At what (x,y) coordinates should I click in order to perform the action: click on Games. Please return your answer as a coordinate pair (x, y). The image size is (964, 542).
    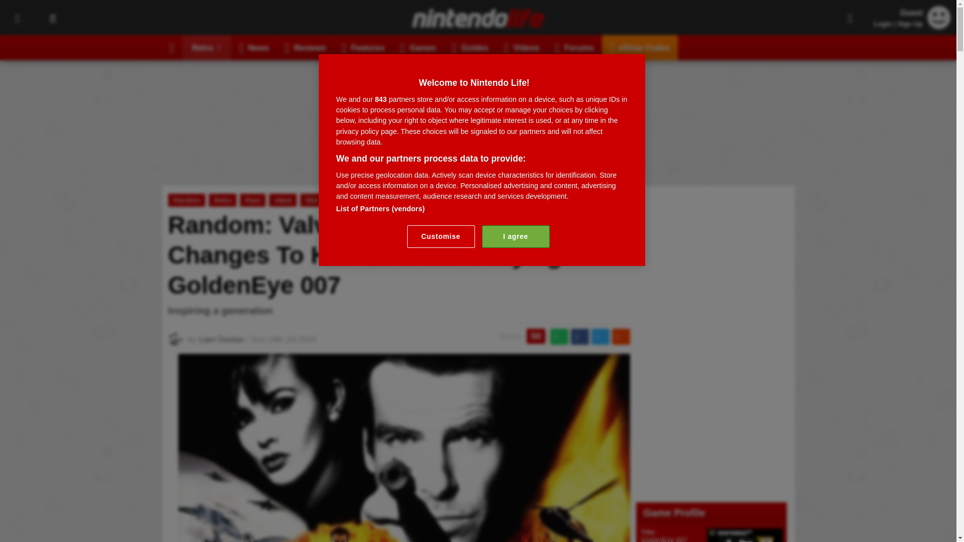
    Looking at the image, I should click on (418, 47).